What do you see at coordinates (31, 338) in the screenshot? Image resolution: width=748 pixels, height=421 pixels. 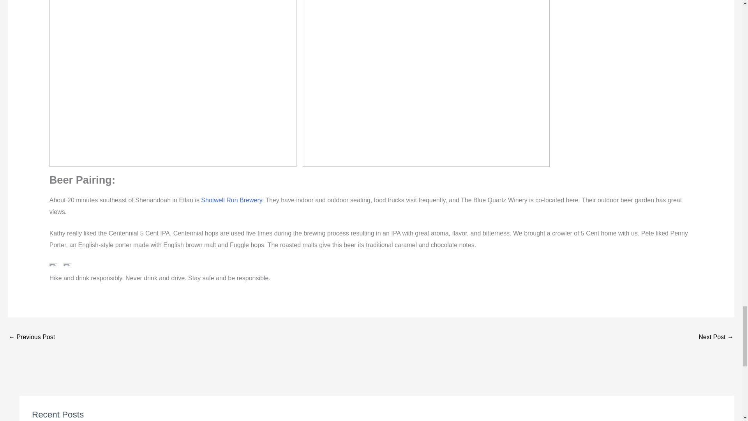 I see `Rapidan Camp Loop` at bounding box center [31, 338].